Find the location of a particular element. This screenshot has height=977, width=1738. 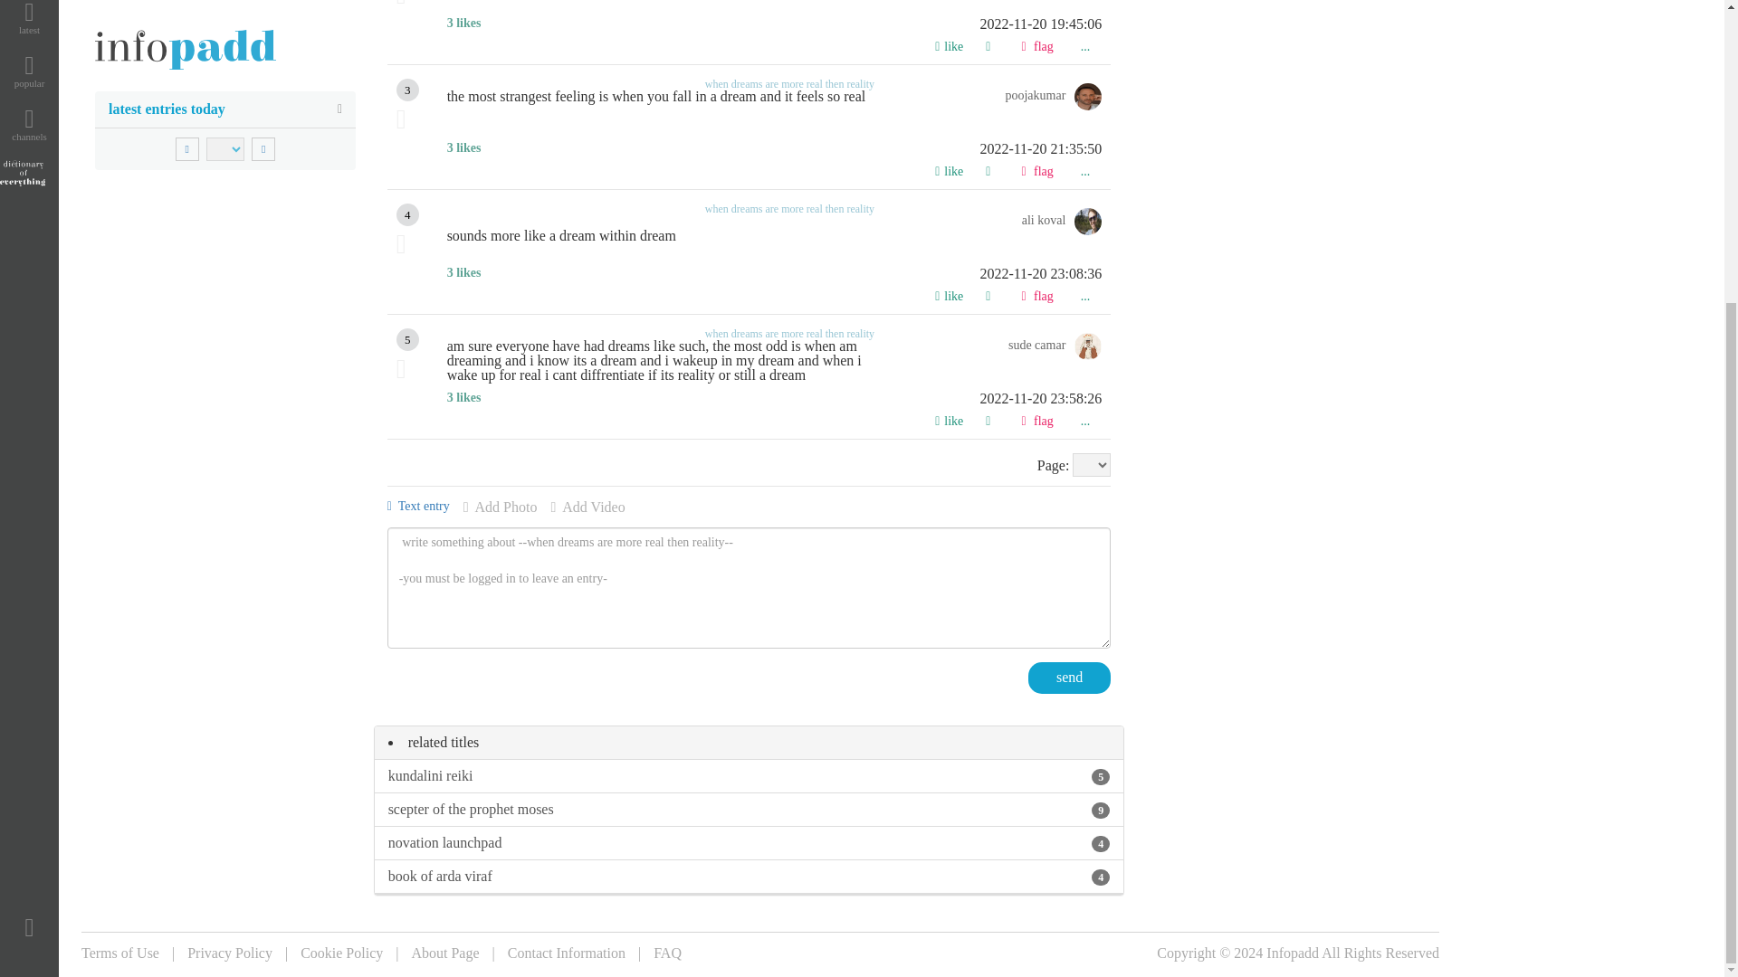

like is located at coordinates (949, 43).